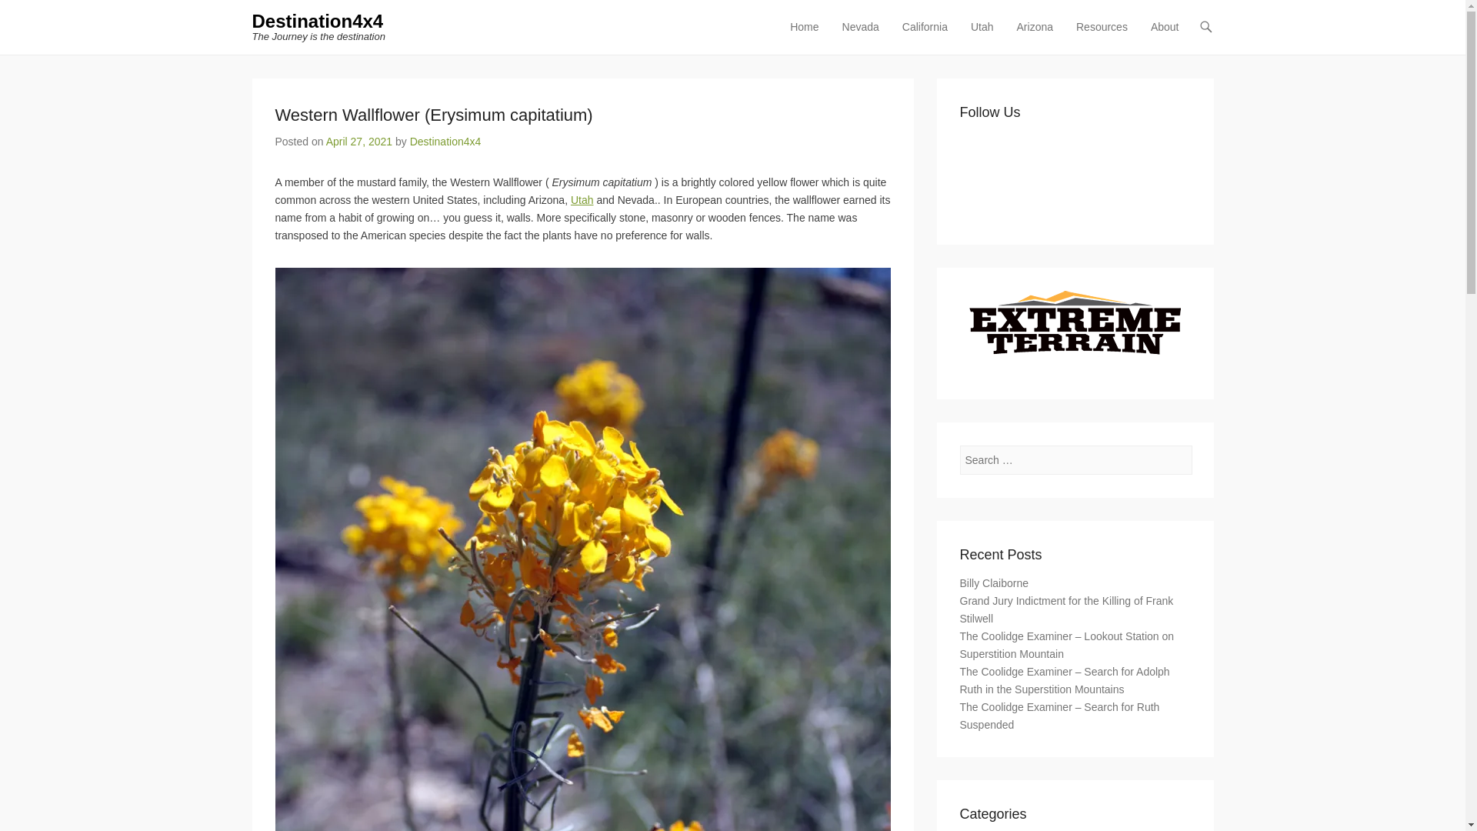 The image size is (1477, 831). Describe the element at coordinates (445, 142) in the screenshot. I see `View all posts by Destination4x4` at that location.